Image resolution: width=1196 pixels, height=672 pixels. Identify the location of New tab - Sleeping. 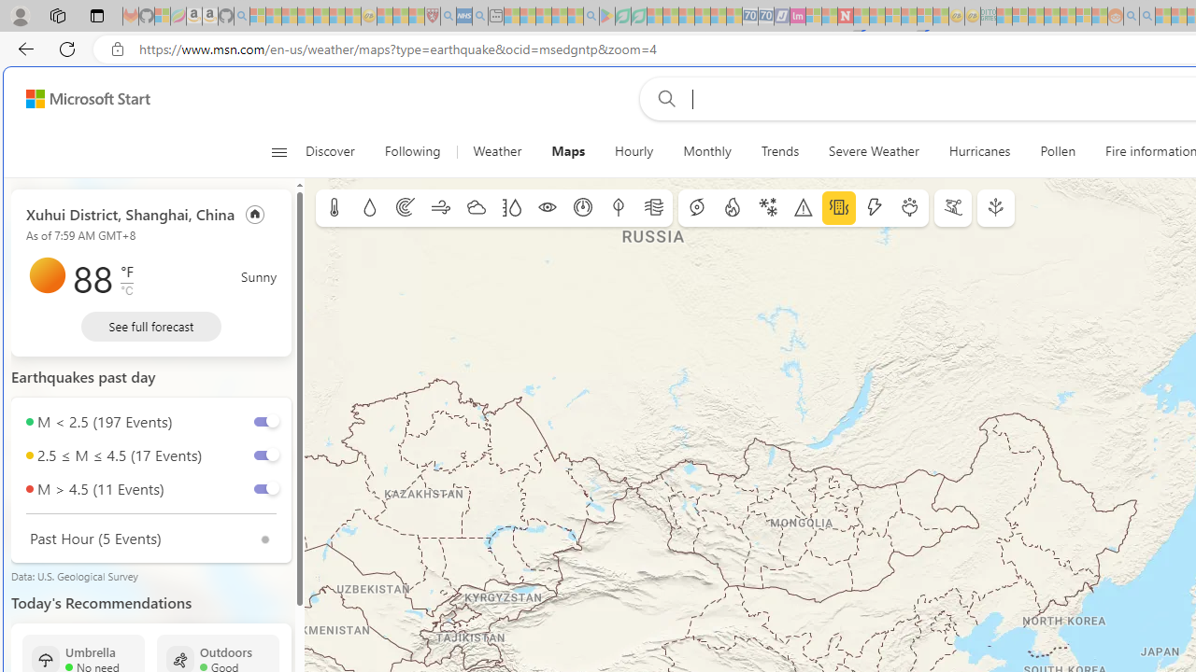
(495, 17).